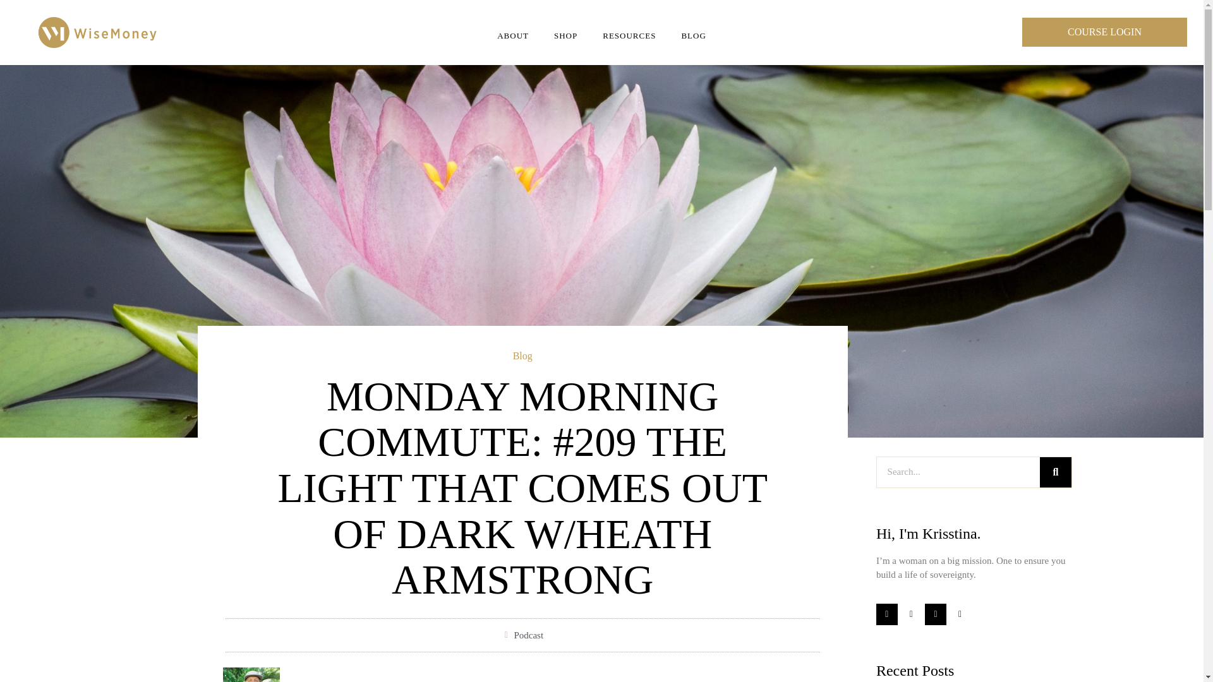 This screenshot has width=1213, height=682. I want to click on Search, so click(958, 472).